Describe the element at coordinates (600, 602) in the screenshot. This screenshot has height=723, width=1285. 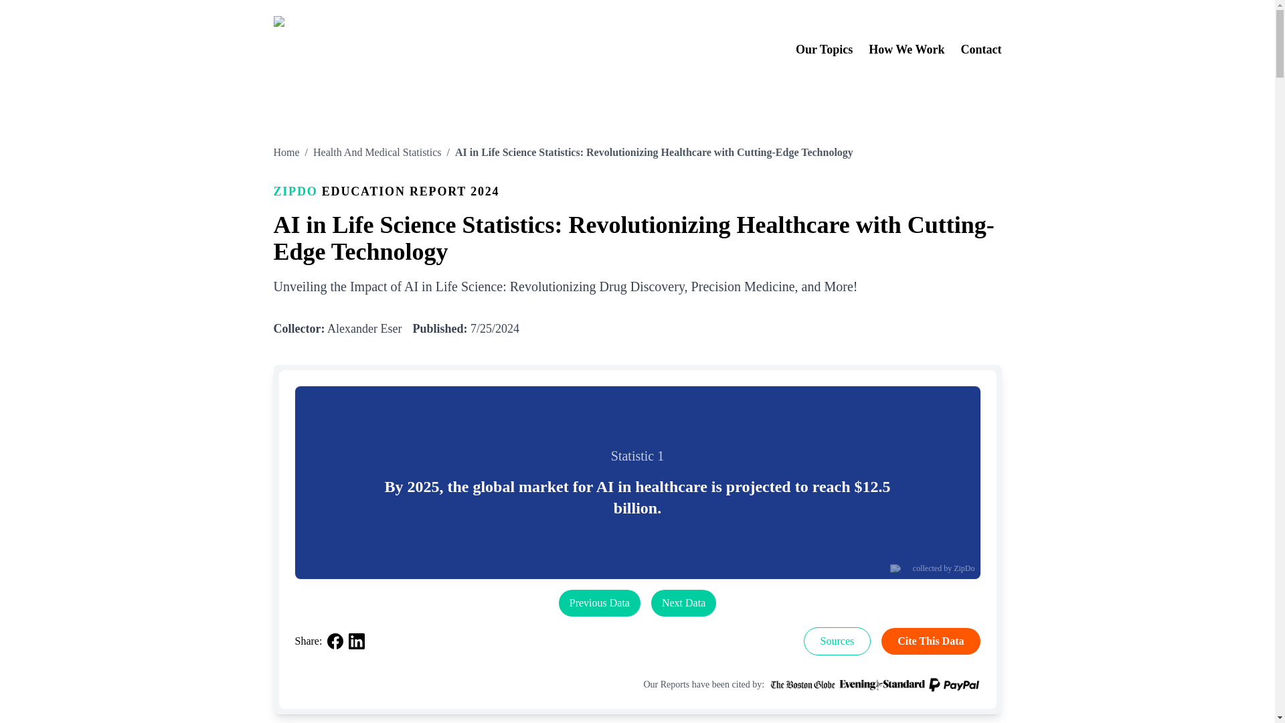
I see `Previous Data` at that location.